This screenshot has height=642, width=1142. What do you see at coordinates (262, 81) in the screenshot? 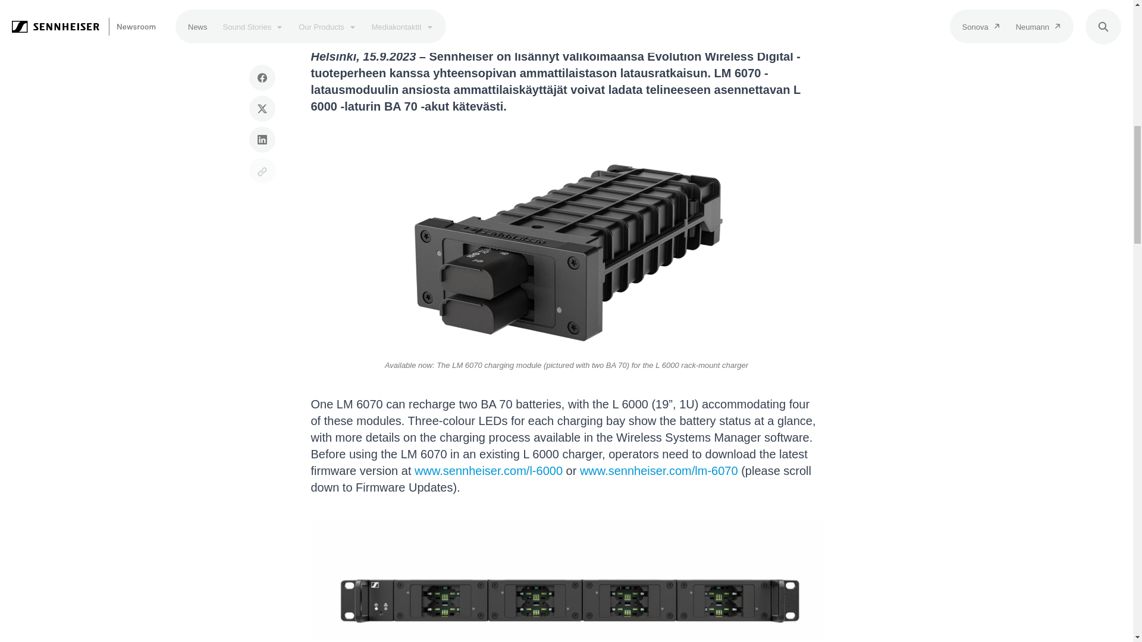
I see `Kopioi URL` at bounding box center [262, 81].